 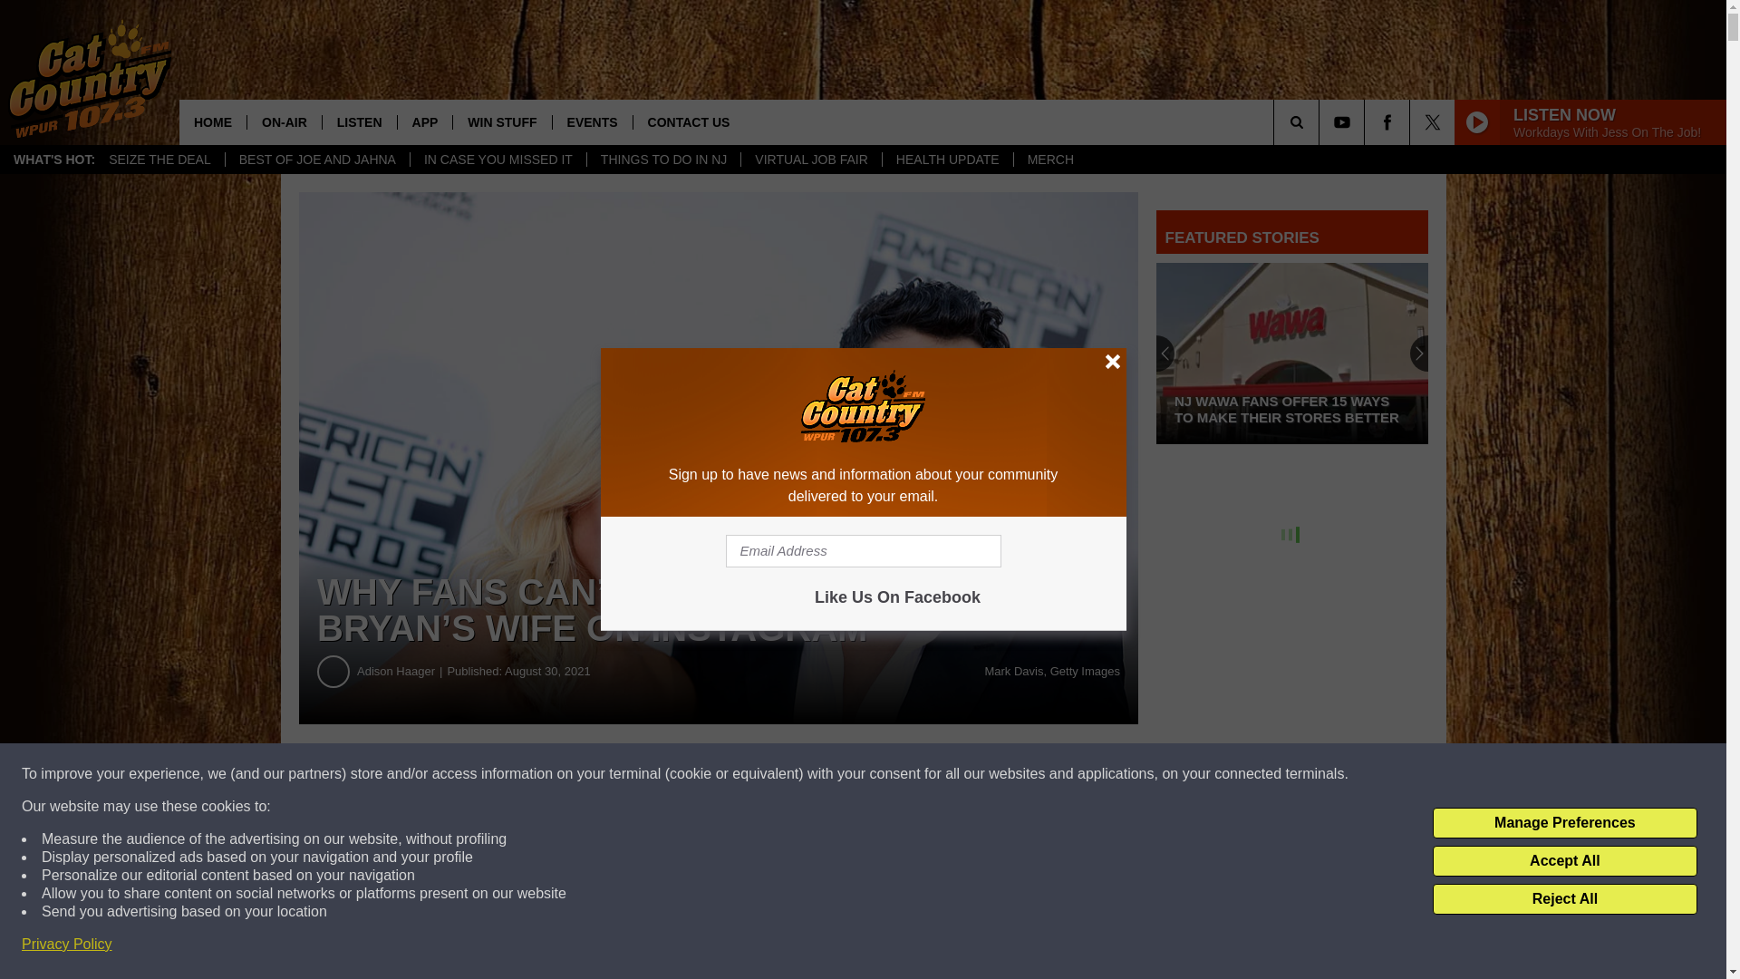 What do you see at coordinates (498, 160) in the screenshot?
I see `IN CASE YOU MISSED IT` at bounding box center [498, 160].